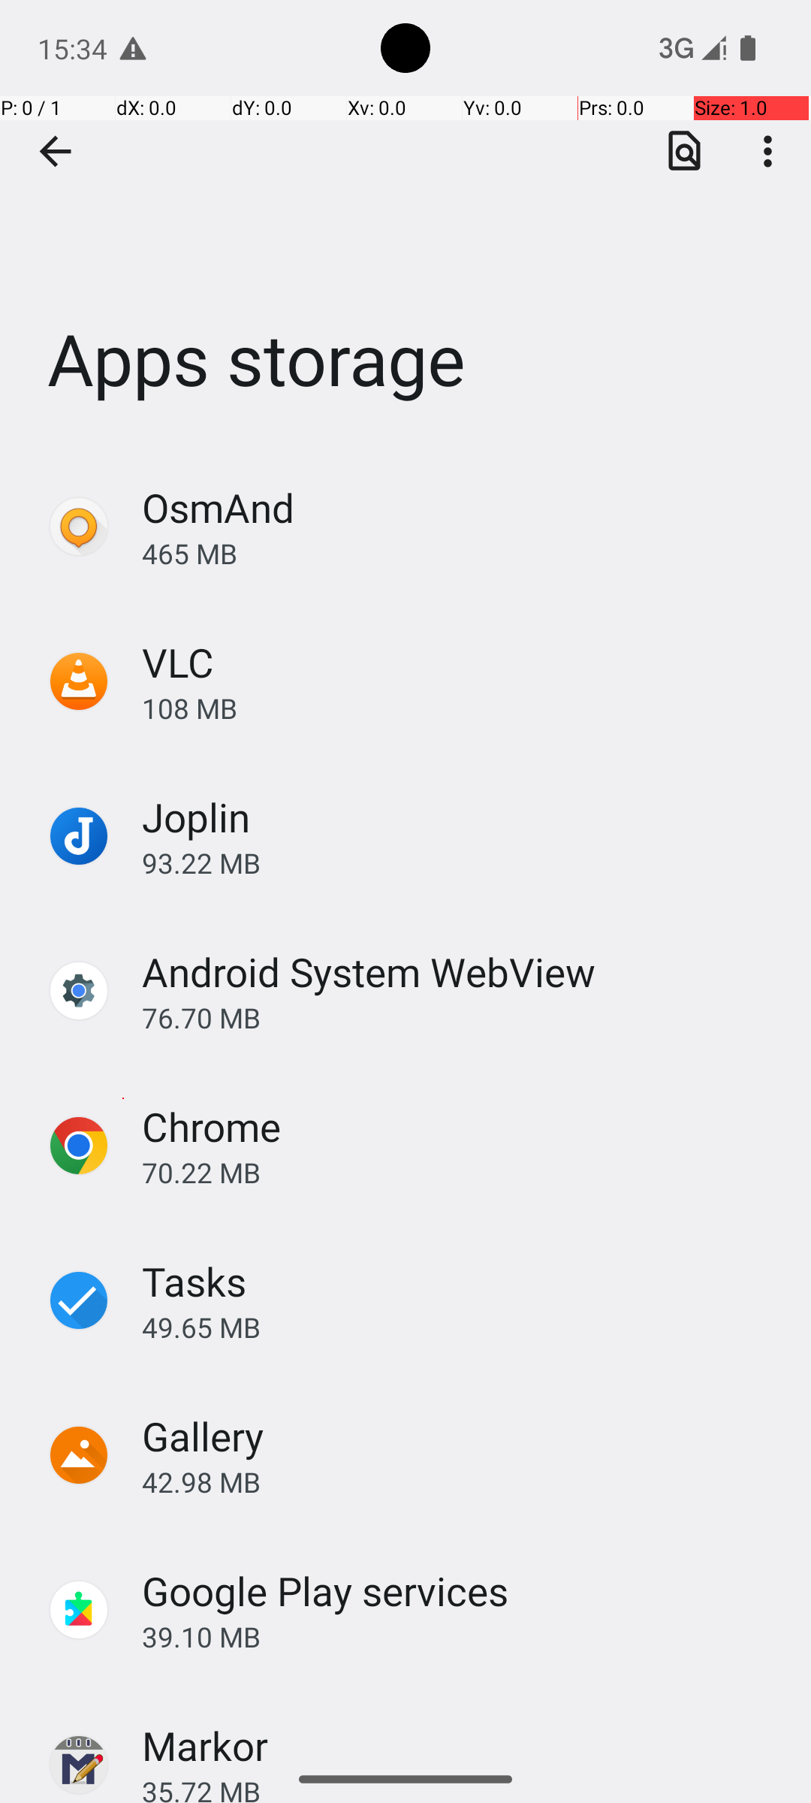 Image resolution: width=811 pixels, height=1803 pixels. What do you see at coordinates (461, 553) in the screenshot?
I see `465 MB` at bounding box center [461, 553].